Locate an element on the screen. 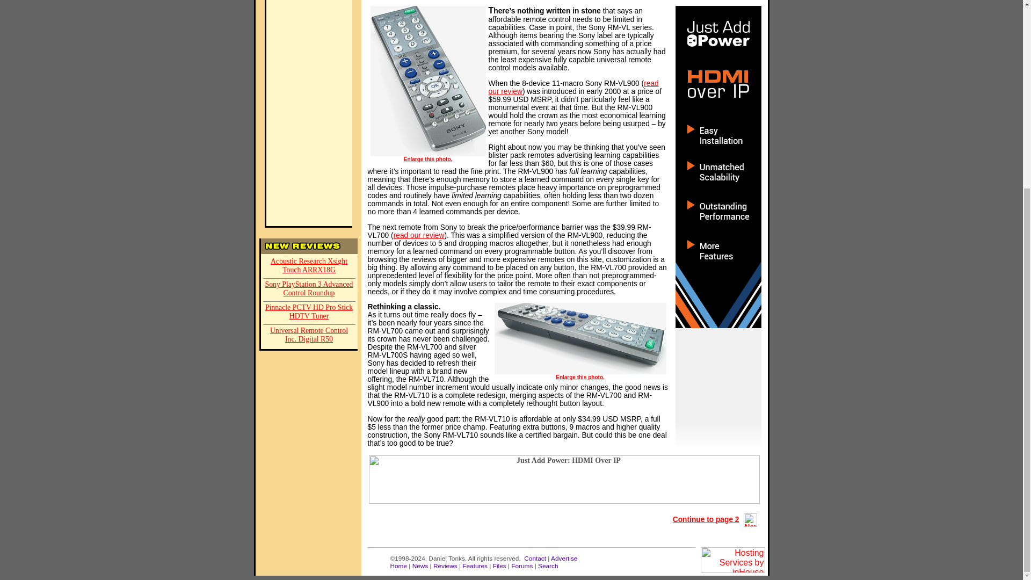  Contact is located at coordinates (535, 558).